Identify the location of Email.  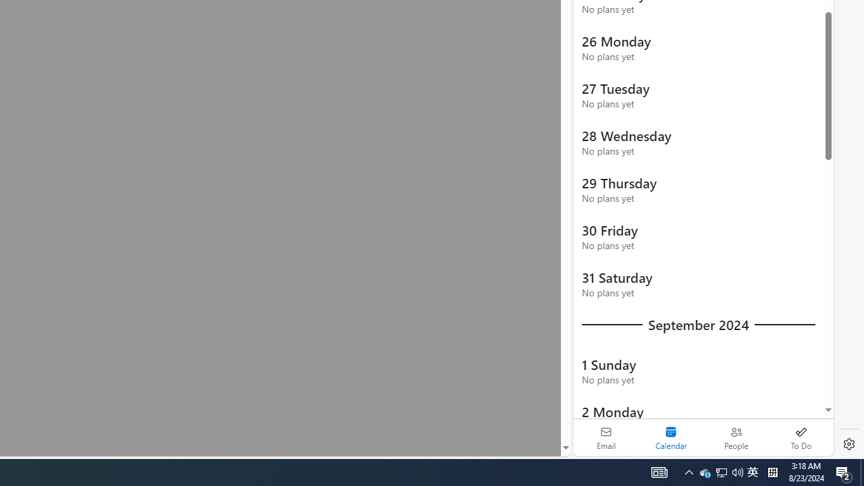
(606, 437).